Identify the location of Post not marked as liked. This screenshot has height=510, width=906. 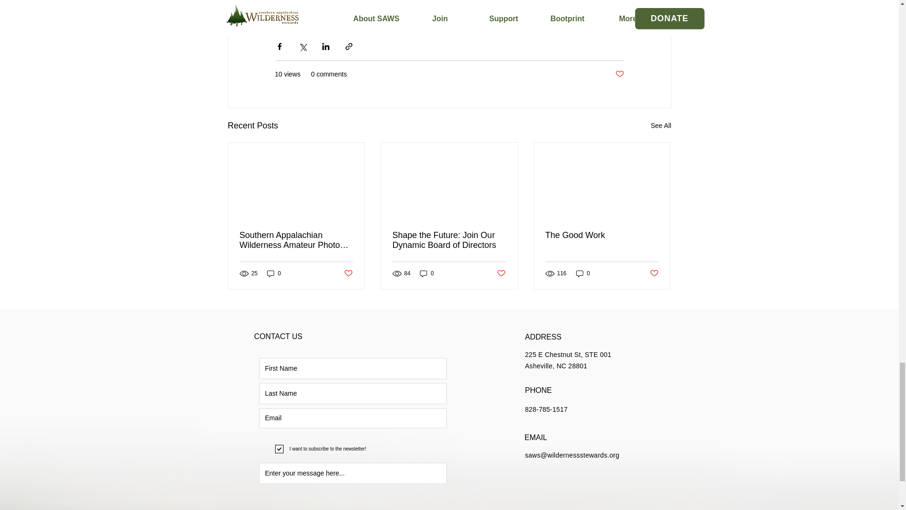
(619, 74).